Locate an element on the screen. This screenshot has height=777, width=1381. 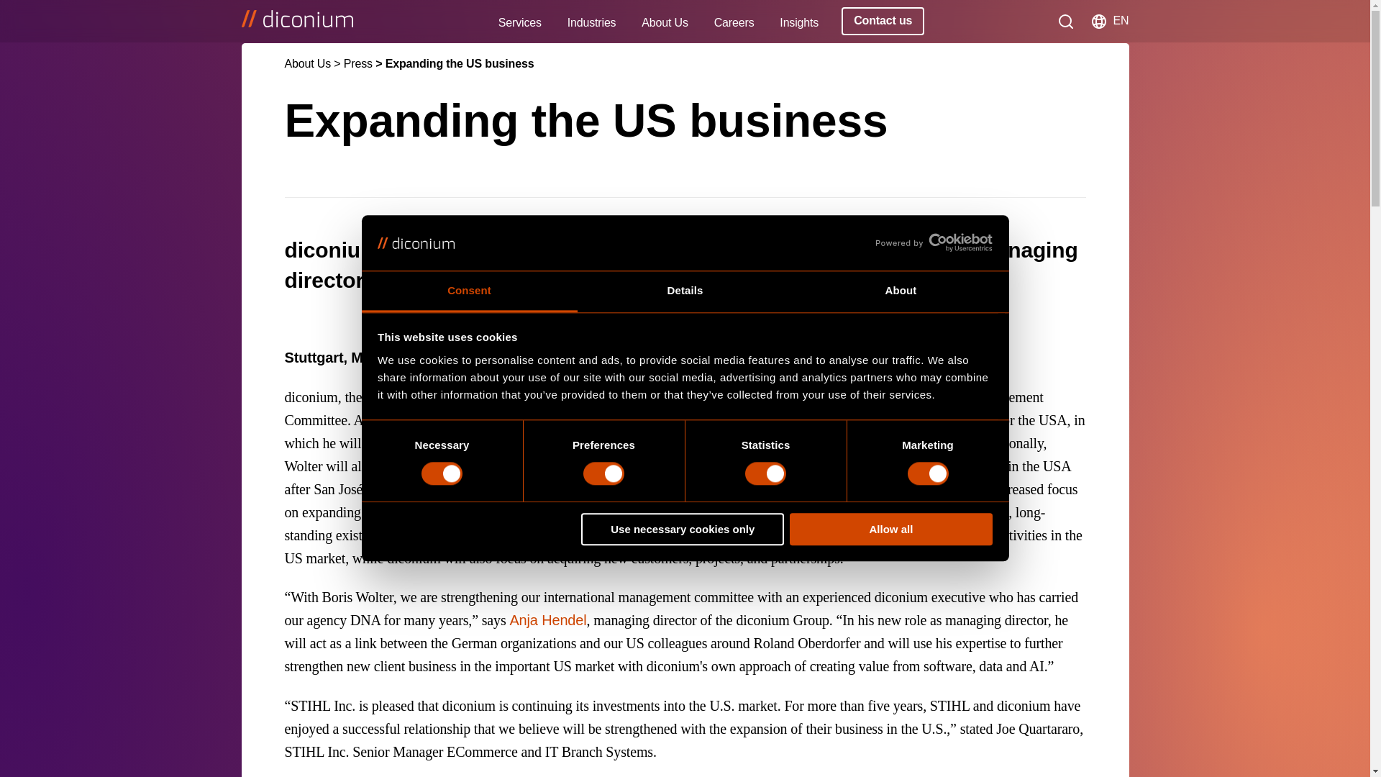
Consent is located at coordinates (469, 291).